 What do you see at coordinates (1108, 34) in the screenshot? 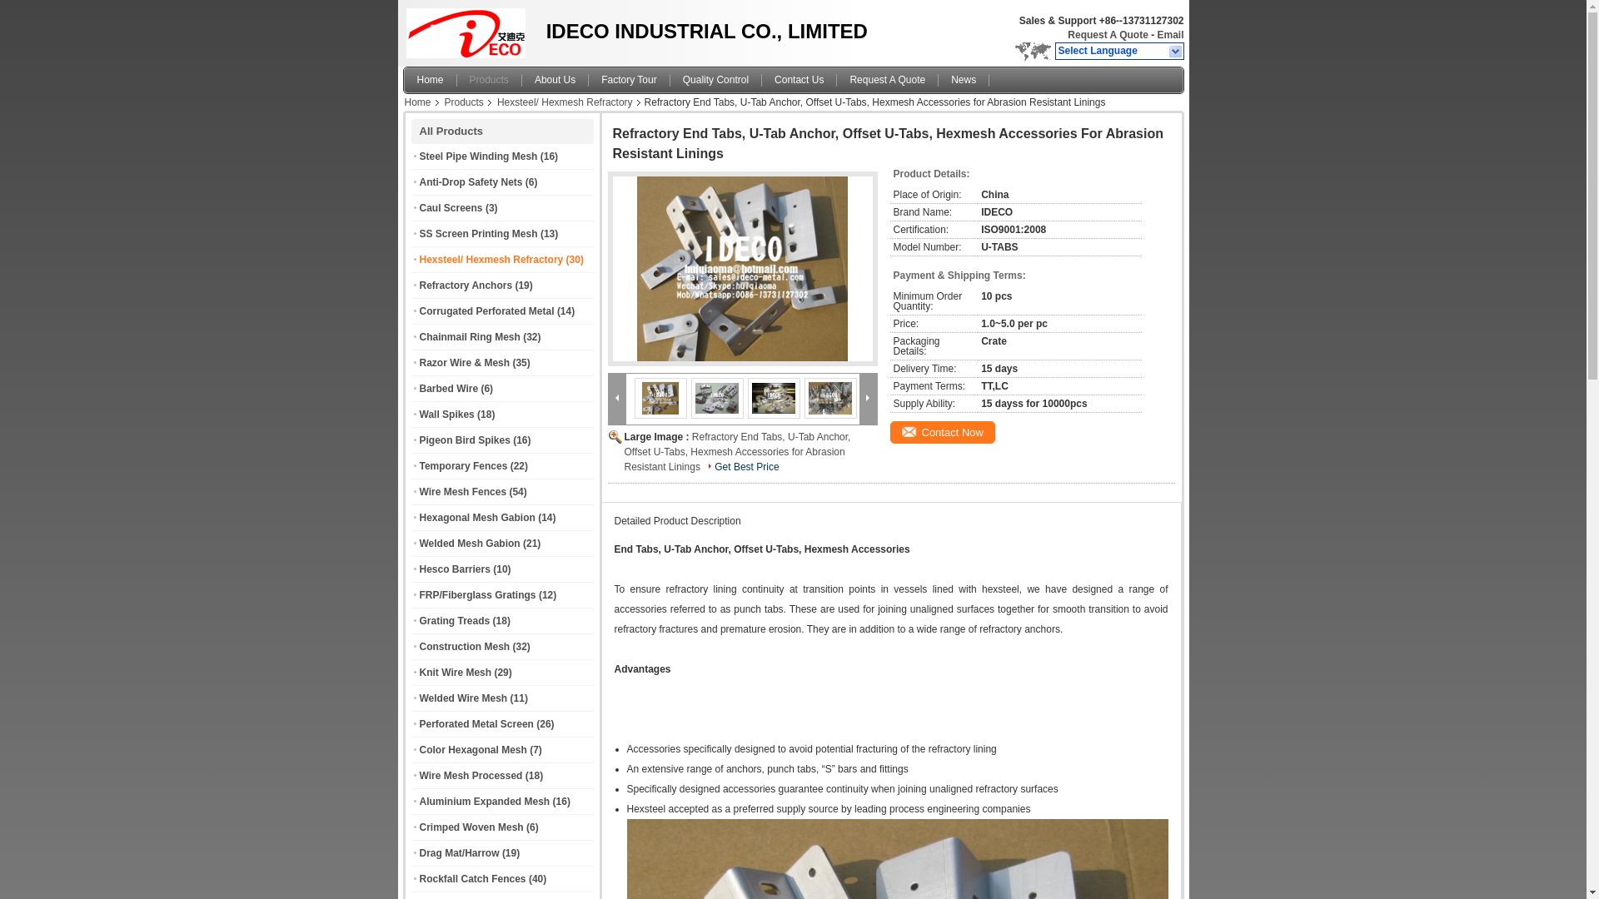
I see `Request A Quote` at bounding box center [1108, 34].